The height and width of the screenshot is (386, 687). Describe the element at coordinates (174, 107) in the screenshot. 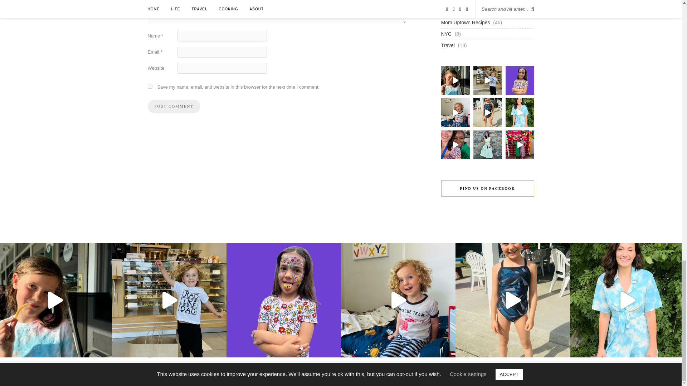

I see `Post Comment` at that location.